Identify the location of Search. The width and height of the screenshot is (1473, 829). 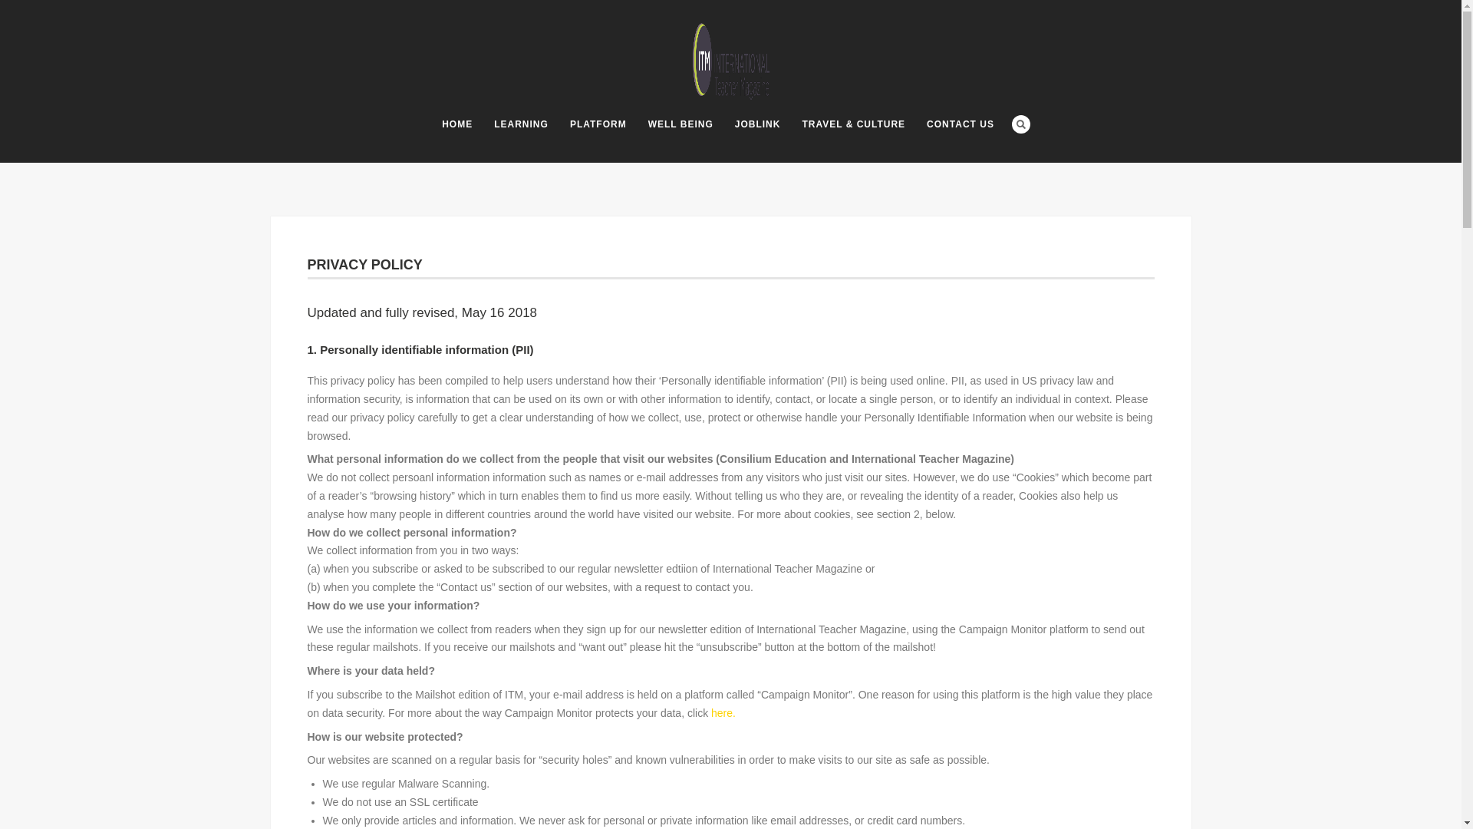
(1020, 124).